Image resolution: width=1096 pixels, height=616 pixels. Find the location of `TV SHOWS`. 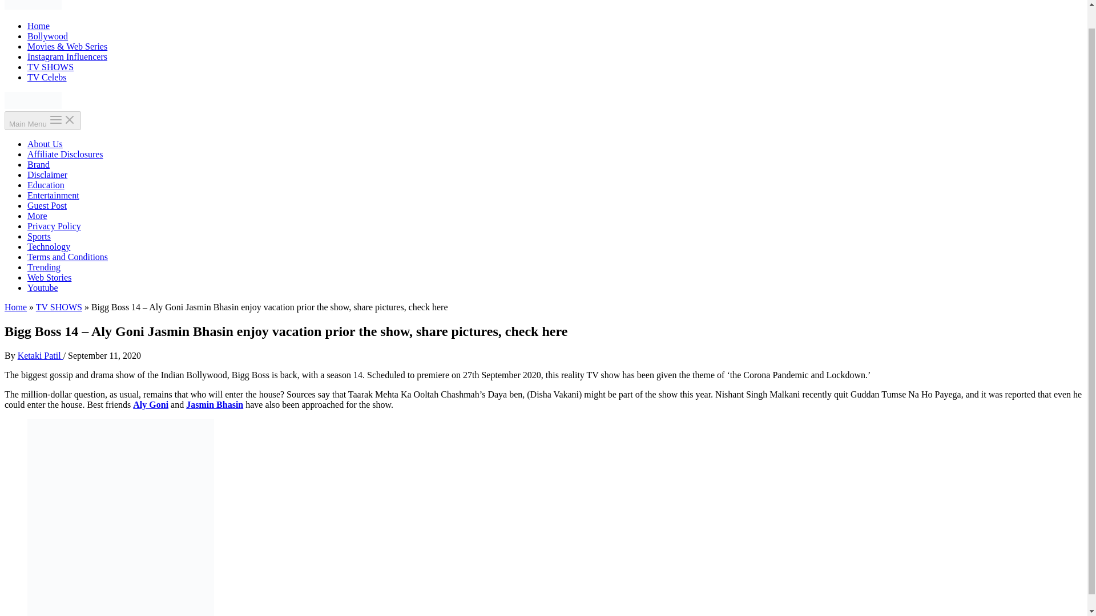

TV SHOWS is located at coordinates (50, 67).